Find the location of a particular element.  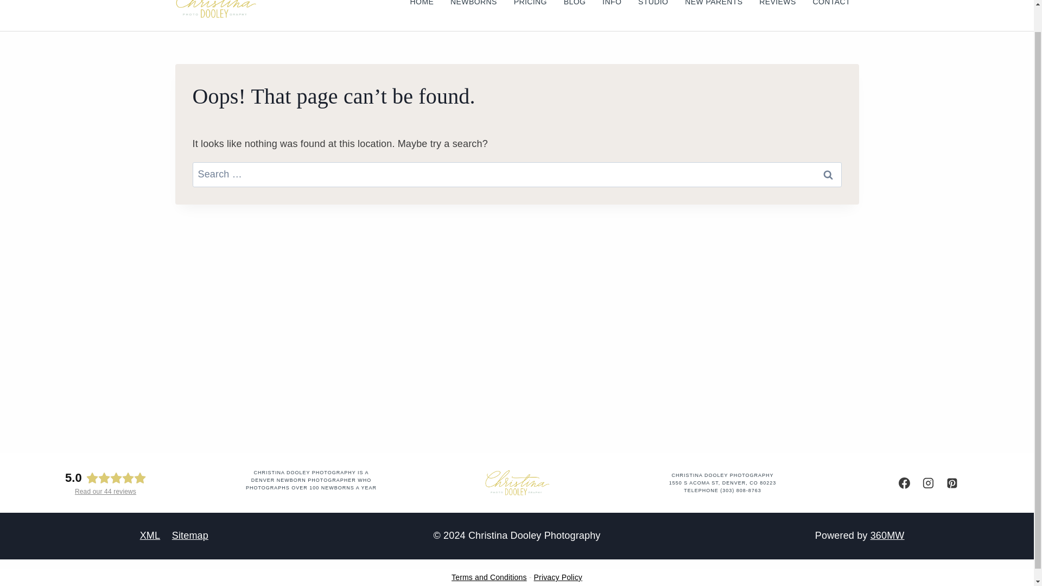

PRICING is located at coordinates (530, 8).